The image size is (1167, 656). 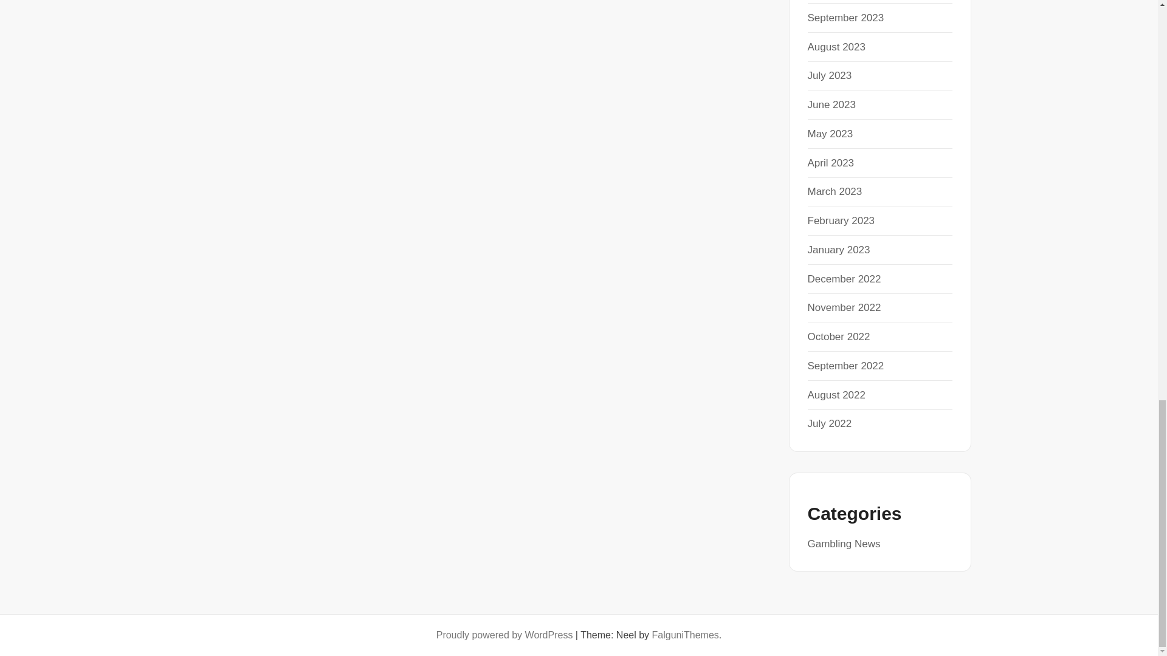 What do you see at coordinates (831, 104) in the screenshot?
I see `June 2023` at bounding box center [831, 104].